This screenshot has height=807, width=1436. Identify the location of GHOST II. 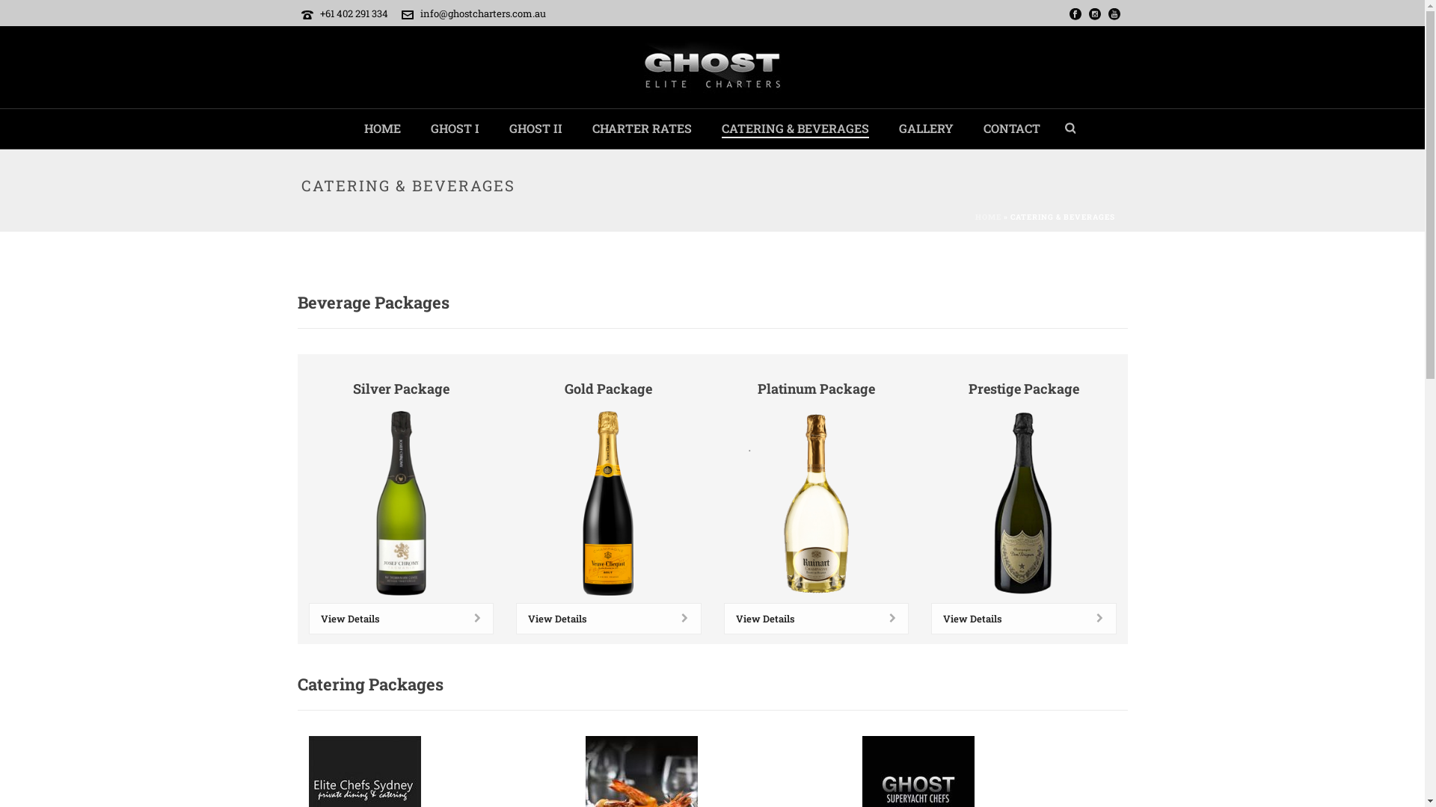
(536, 129).